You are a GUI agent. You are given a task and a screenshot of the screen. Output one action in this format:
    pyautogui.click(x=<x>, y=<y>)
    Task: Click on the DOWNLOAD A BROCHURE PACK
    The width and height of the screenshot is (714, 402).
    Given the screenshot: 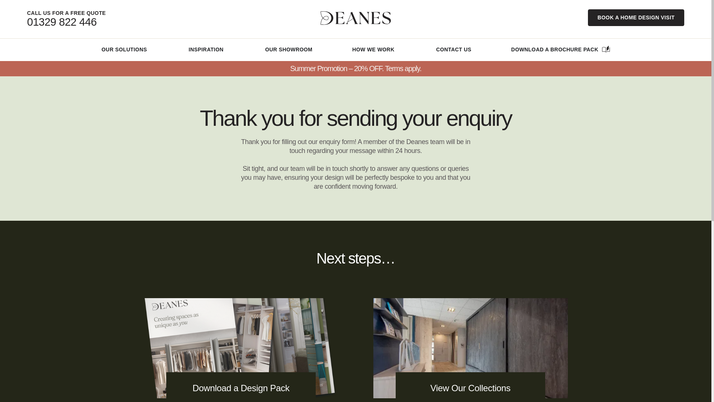 What is the action you would take?
    pyautogui.click(x=554, y=50)
    